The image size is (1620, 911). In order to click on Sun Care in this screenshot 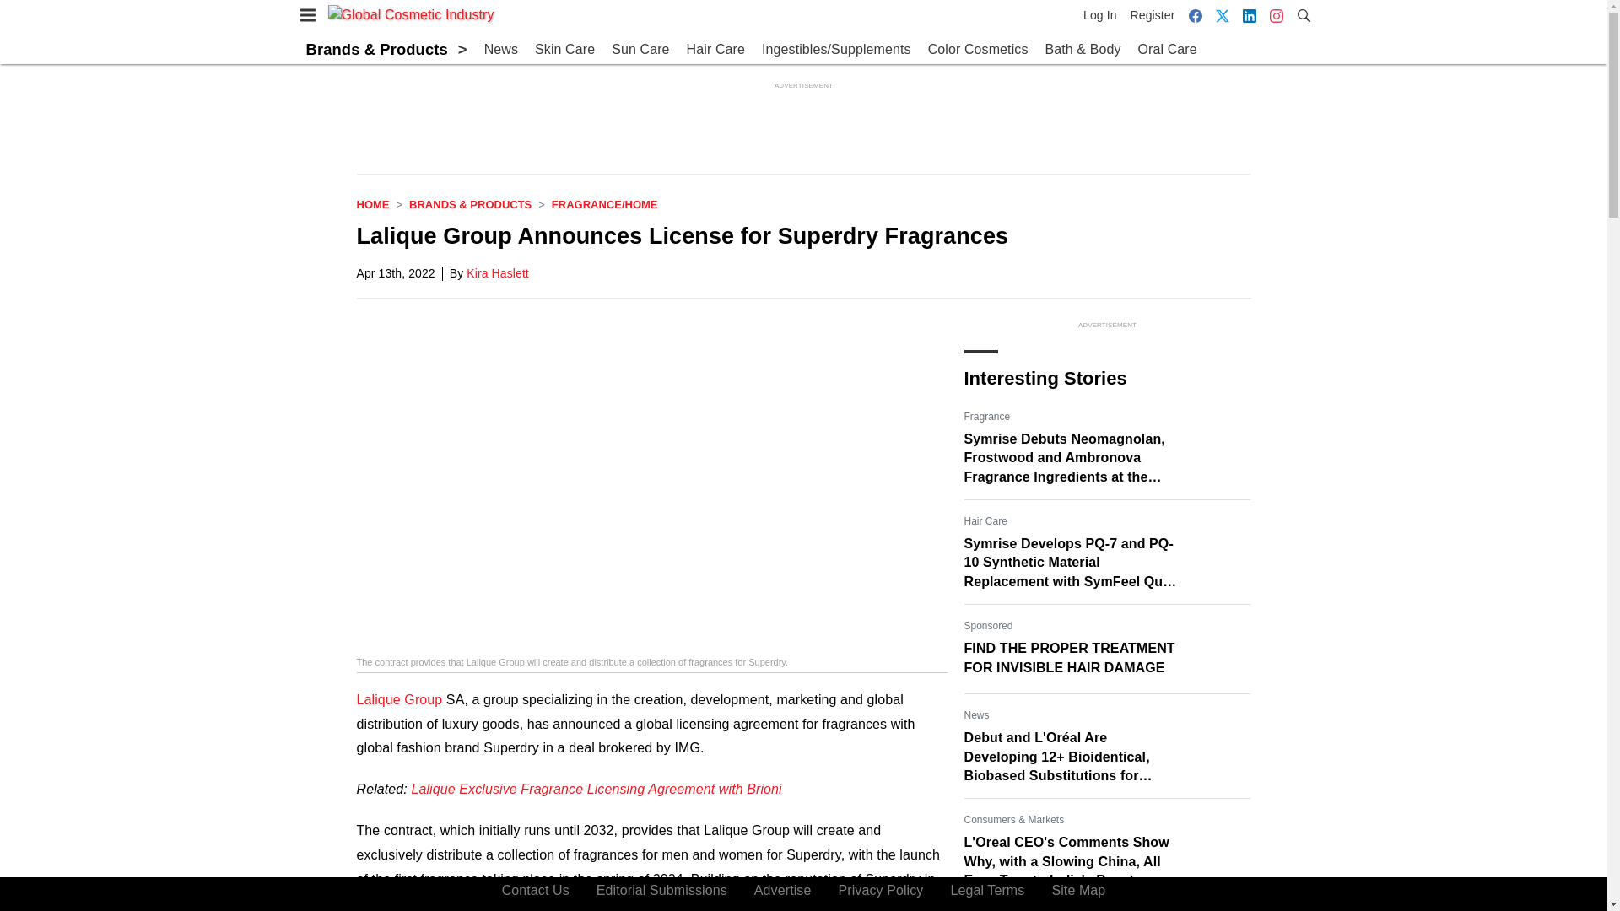, I will do `click(640, 50)`.